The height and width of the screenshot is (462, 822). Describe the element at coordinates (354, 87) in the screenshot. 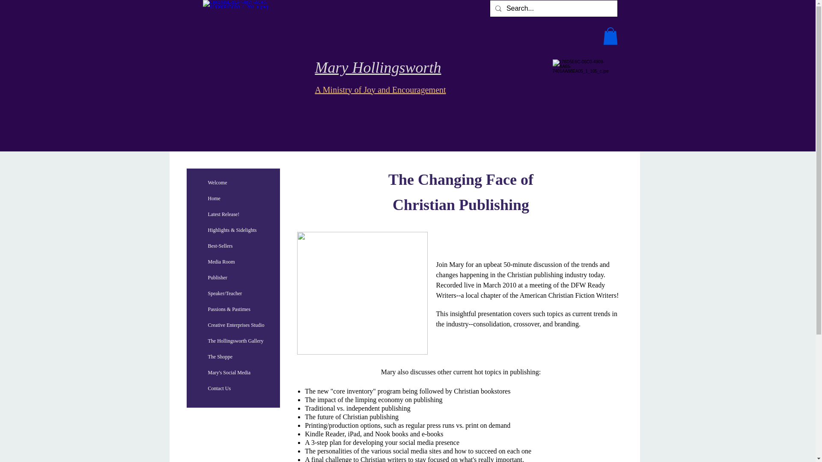

I see `A Ministry of Joy and` at that location.